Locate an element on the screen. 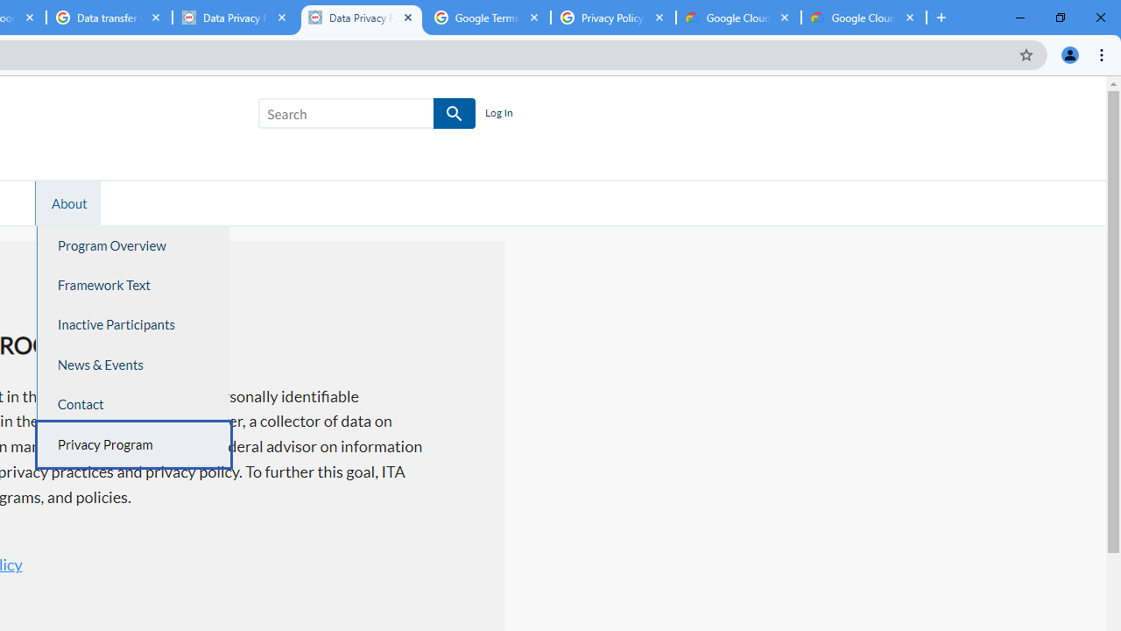 Image resolution: width=1121 pixels, height=631 pixels. News & Events is located at coordinates (133, 365).